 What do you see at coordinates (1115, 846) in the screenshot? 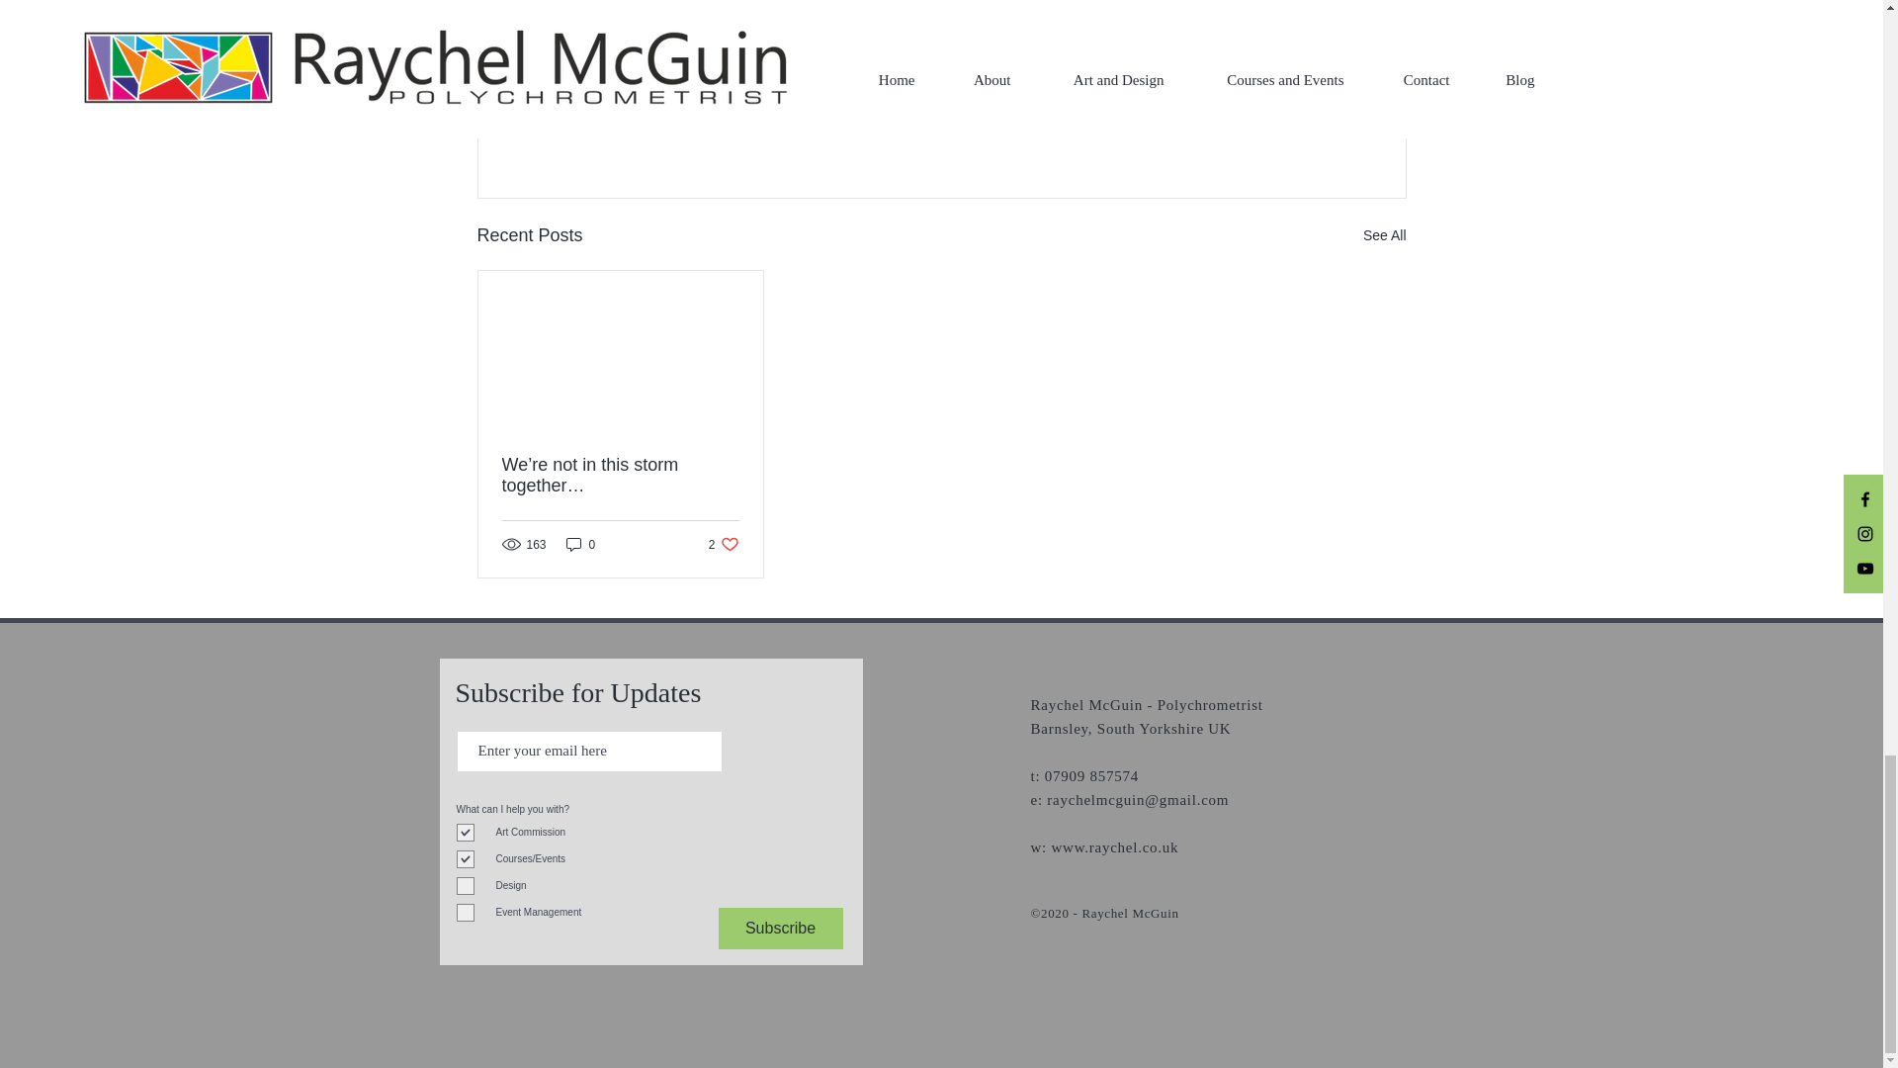
I see `change` at bounding box center [1115, 846].